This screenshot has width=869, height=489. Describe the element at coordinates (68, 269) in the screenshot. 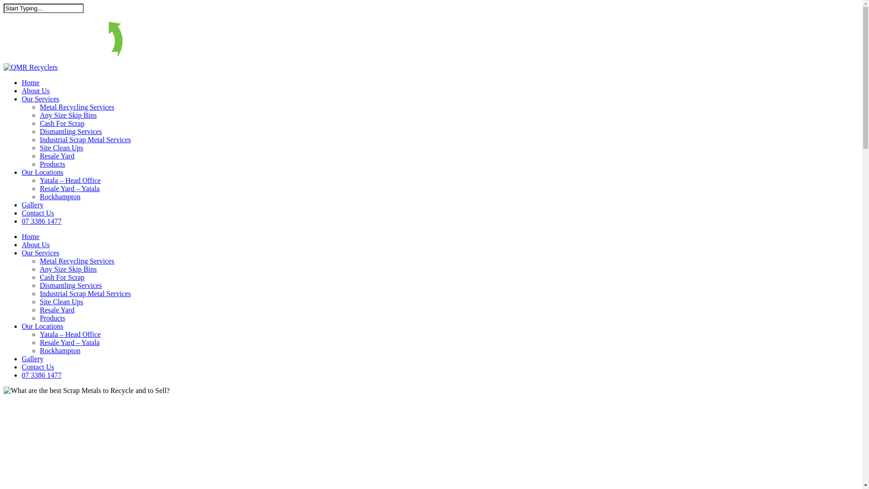

I see `Any Size Skip Bins` at that location.